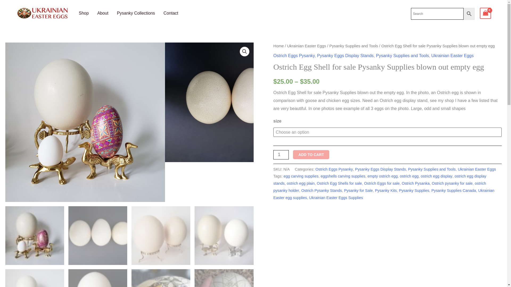 This screenshot has width=511, height=287. What do you see at coordinates (334, 169) in the screenshot?
I see `Ostrich Eggs Pysanky` at bounding box center [334, 169].